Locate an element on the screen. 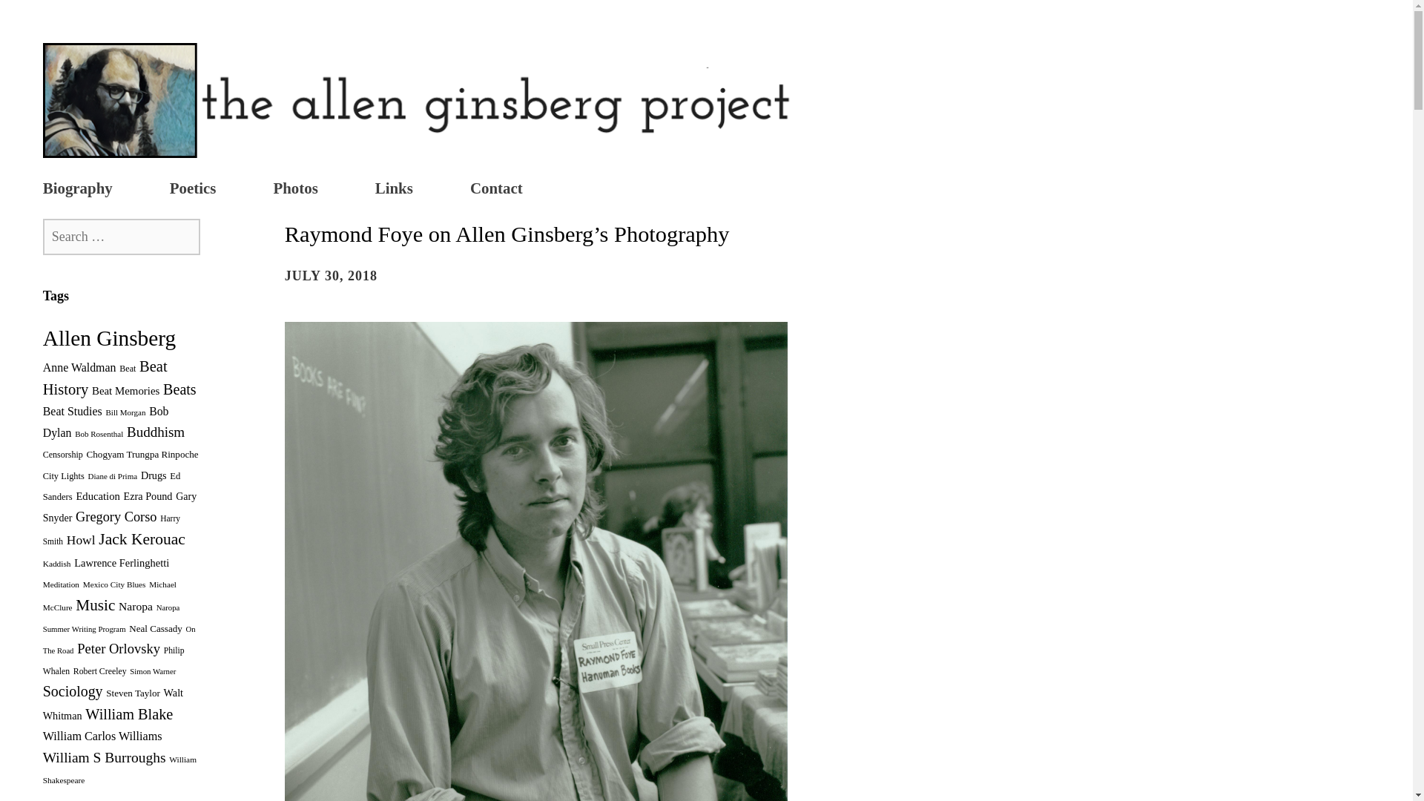 This screenshot has height=801, width=1424. JULY 30, 2018 is located at coordinates (331, 276).